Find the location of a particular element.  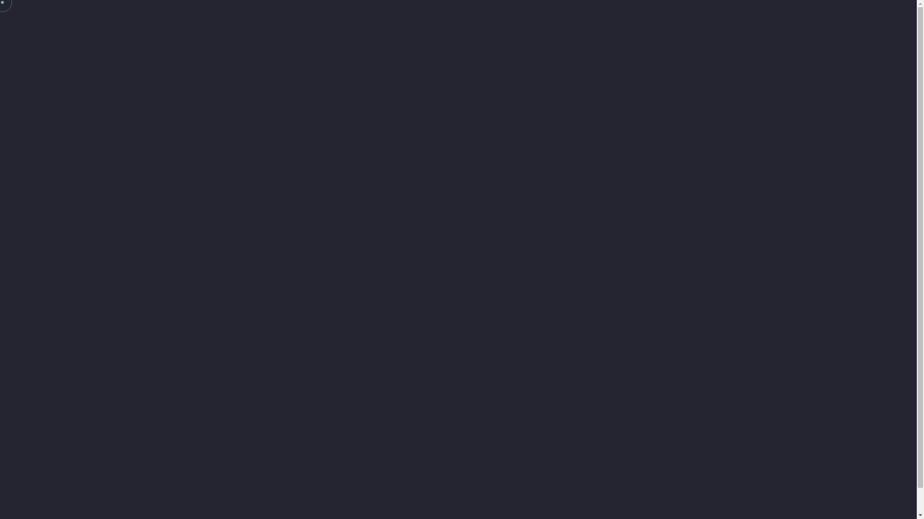

Business Team is located at coordinates (687, 18).